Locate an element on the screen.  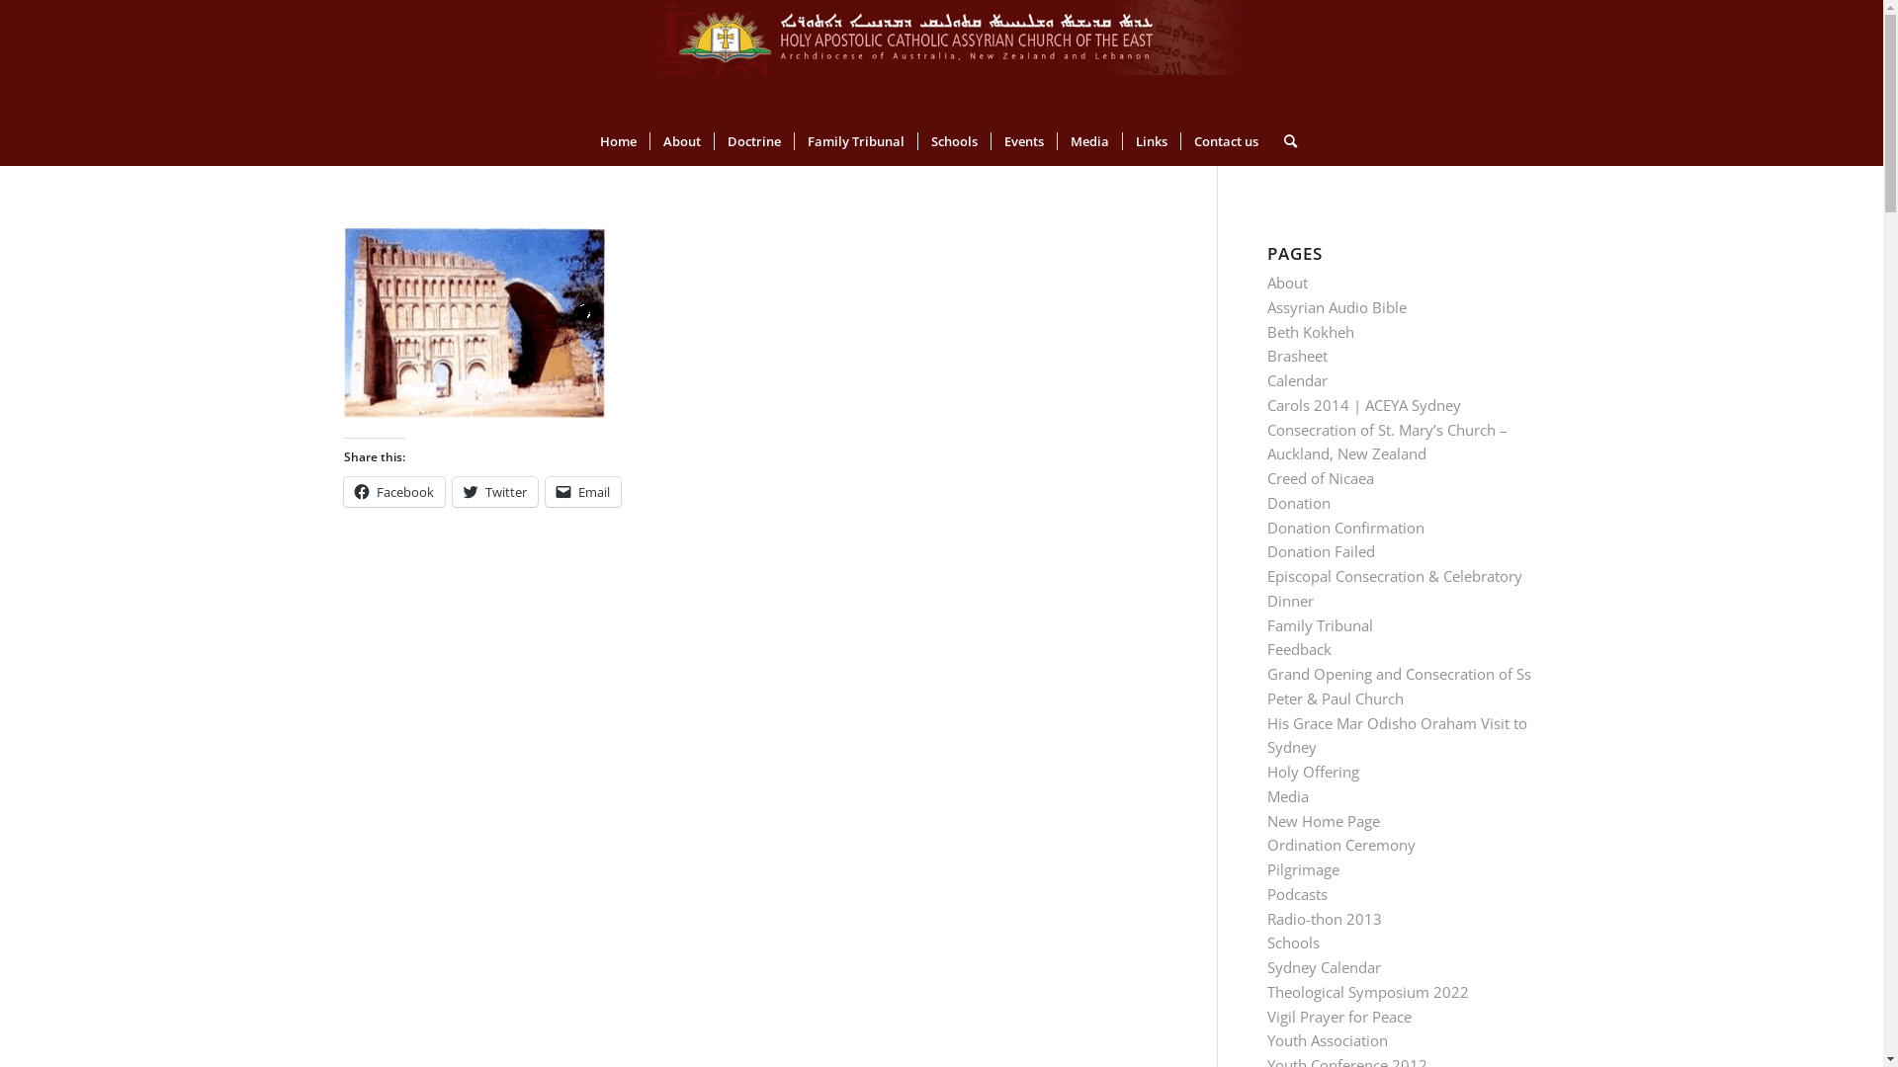
Home is located at coordinates (619, 141).